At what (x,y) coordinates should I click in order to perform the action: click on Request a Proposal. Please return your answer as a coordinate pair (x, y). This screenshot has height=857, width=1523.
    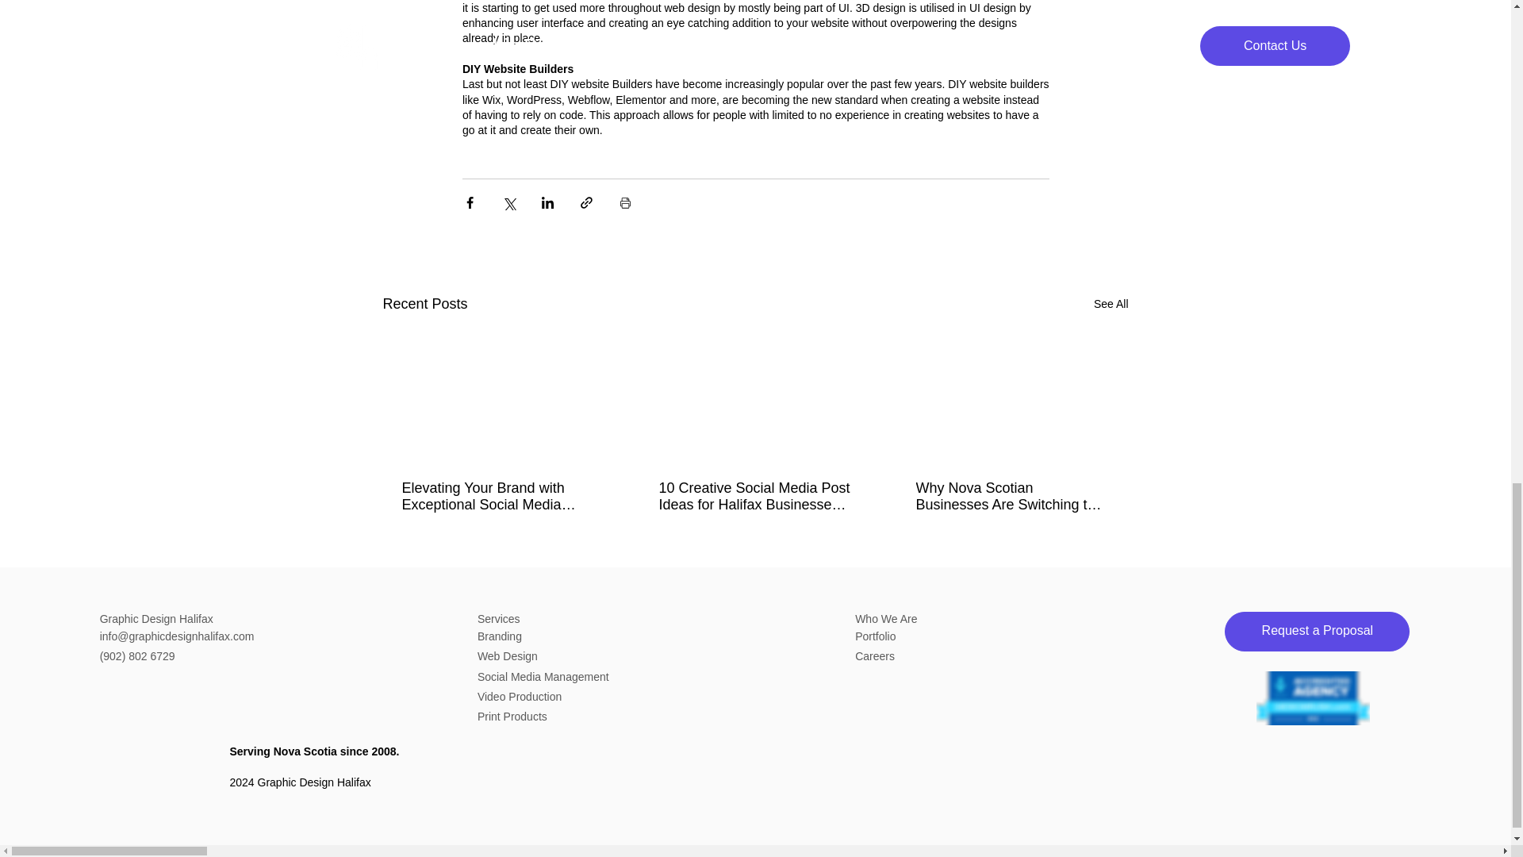
    Looking at the image, I should click on (1317, 632).